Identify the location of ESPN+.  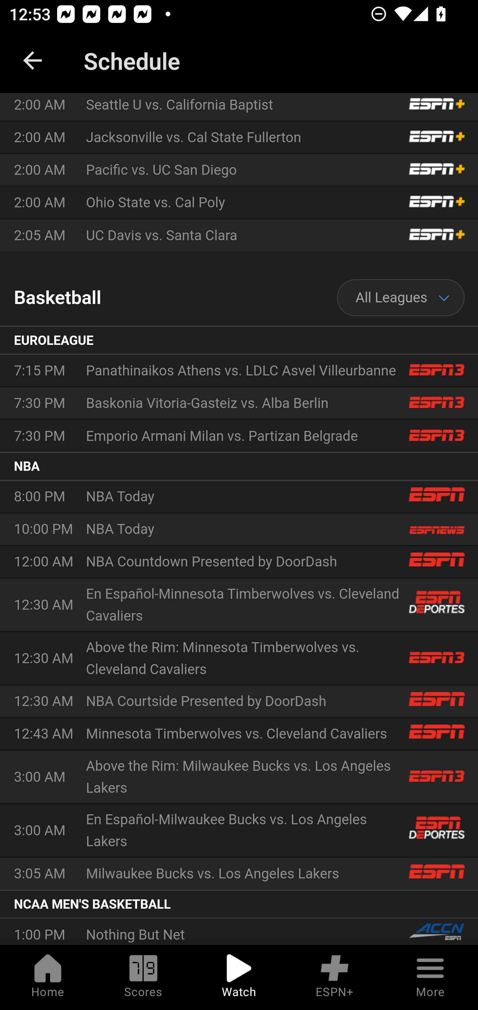
(335, 977).